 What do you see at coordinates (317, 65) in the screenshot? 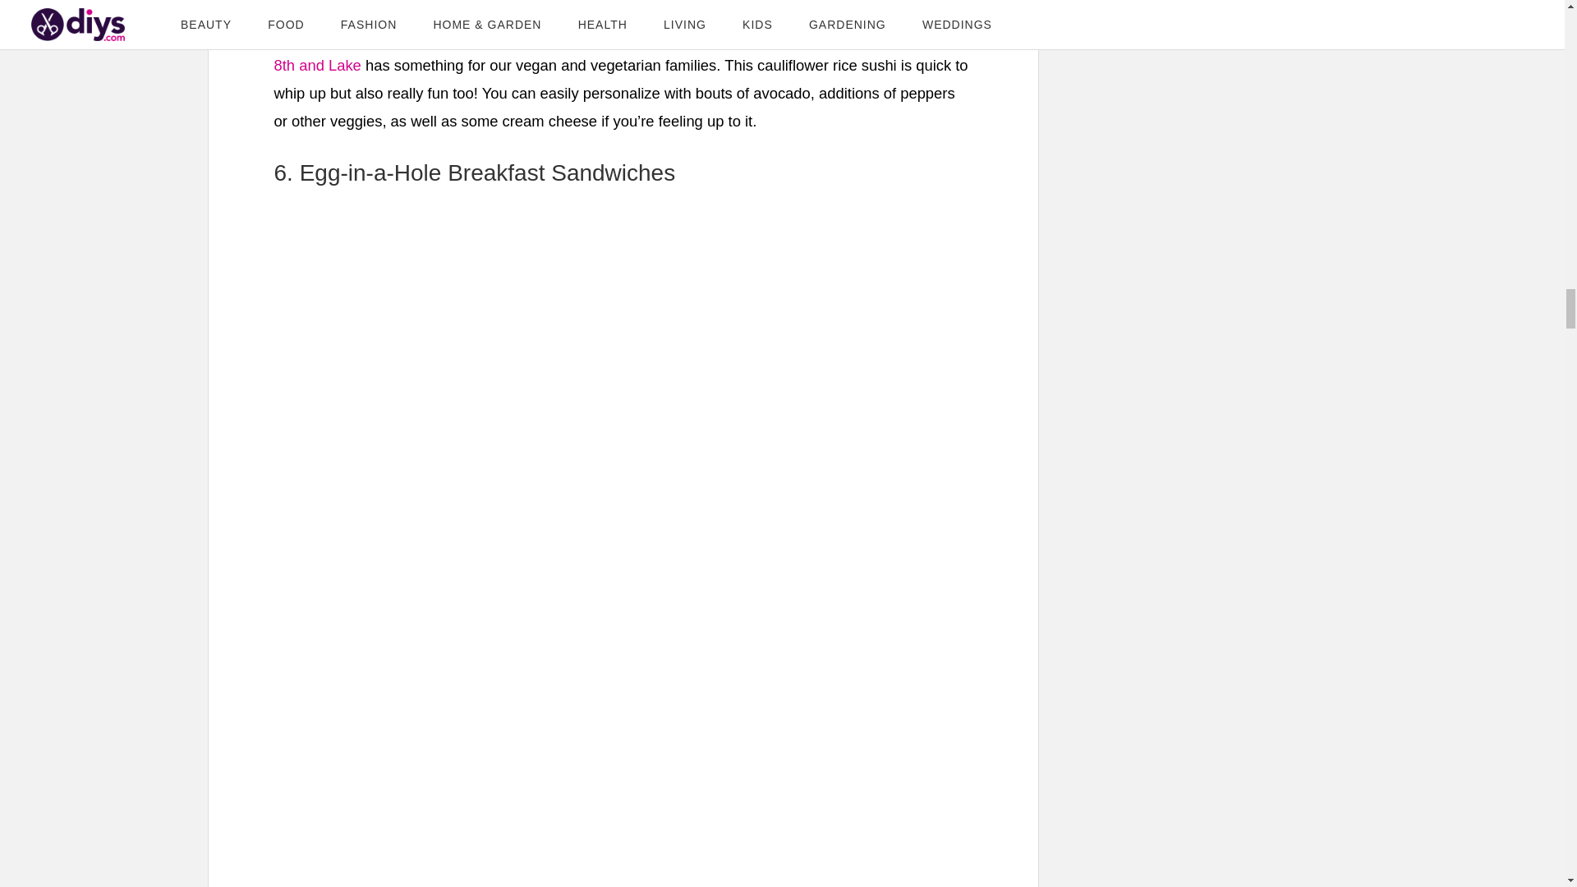
I see `8th and Lake` at bounding box center [317, 65].